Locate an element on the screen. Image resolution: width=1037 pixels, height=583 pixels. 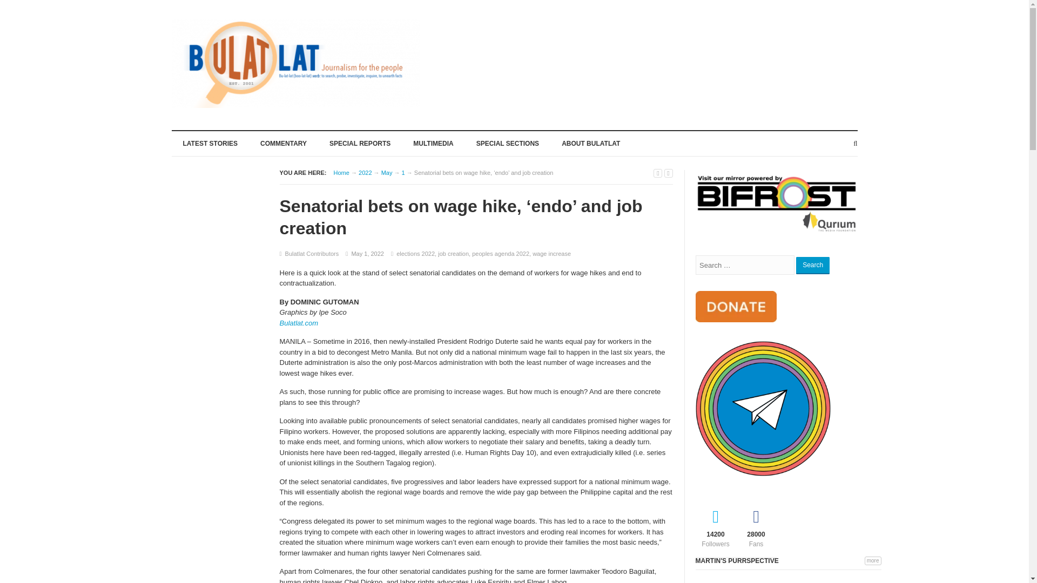
Facebook is located at coordinates (755, 526).